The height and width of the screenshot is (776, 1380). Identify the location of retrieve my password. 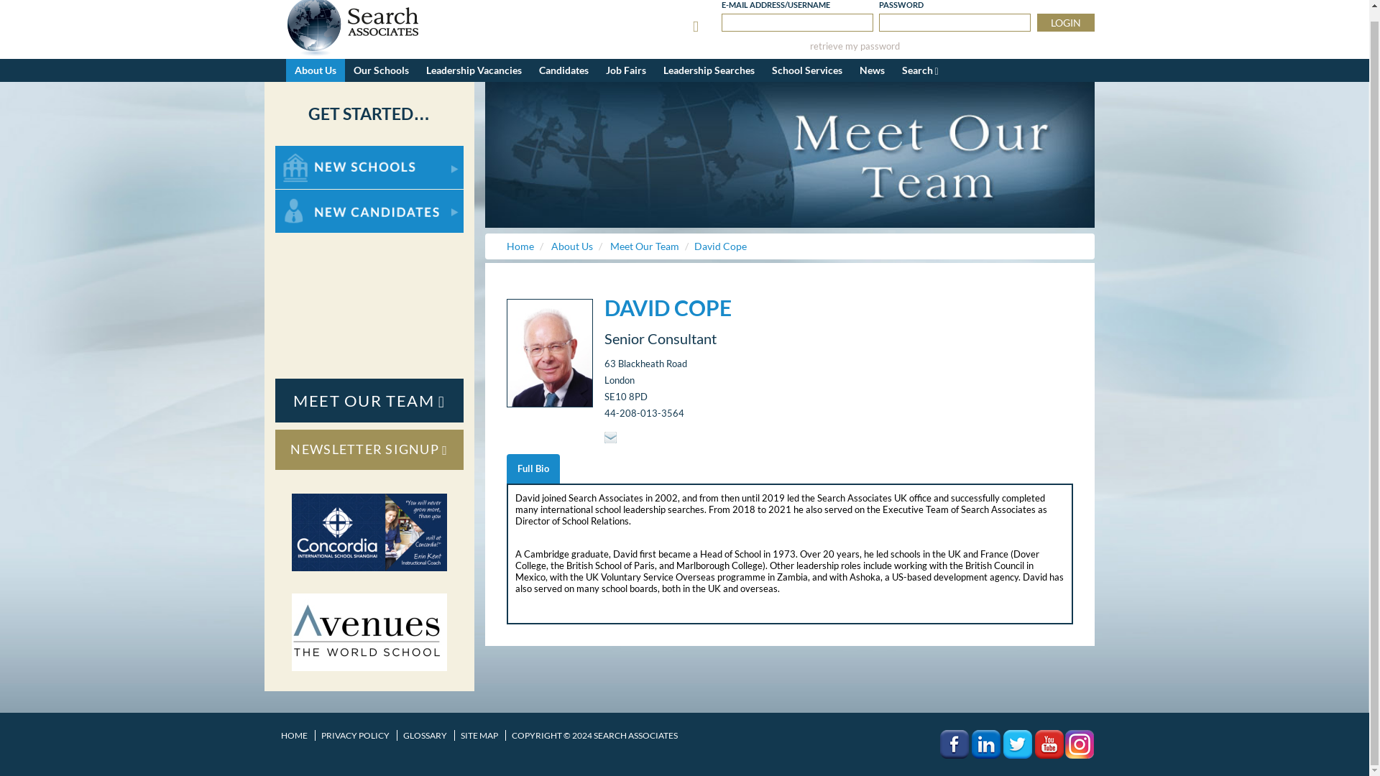
(855, 46).